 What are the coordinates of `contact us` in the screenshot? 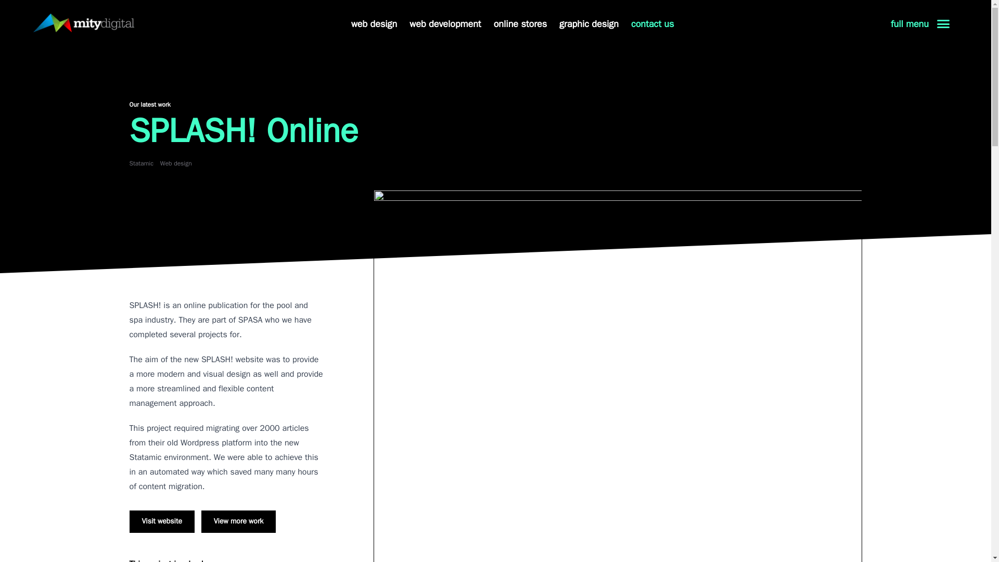 It's located at (652, 24).